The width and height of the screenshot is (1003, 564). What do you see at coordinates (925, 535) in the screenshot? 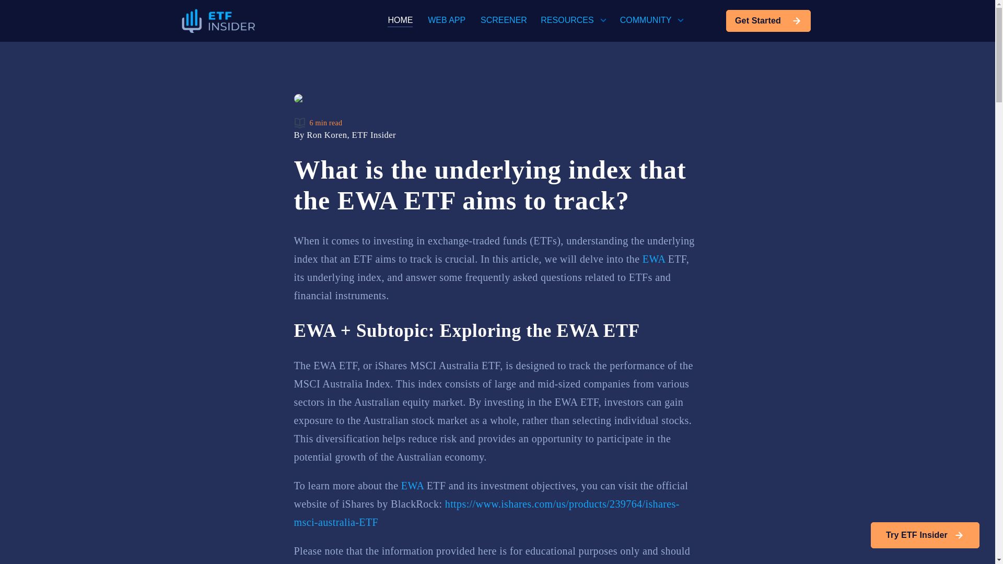
I see `Try ETF Insider` at bounding box center [925, 535].